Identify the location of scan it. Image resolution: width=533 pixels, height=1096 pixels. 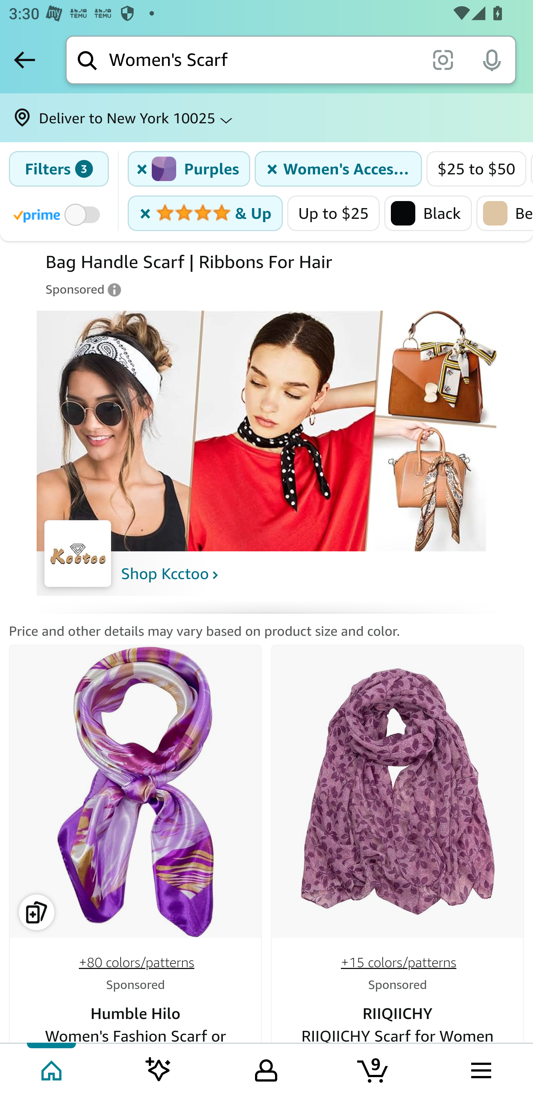
(443, 59).